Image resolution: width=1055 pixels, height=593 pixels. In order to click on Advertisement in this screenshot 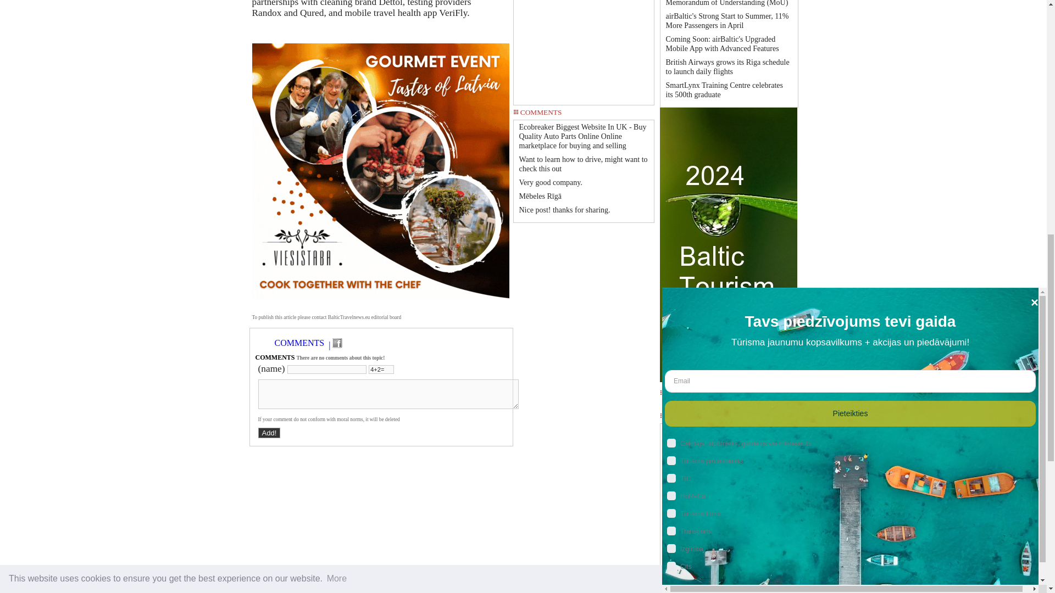, I will do `click(583, 48)`.